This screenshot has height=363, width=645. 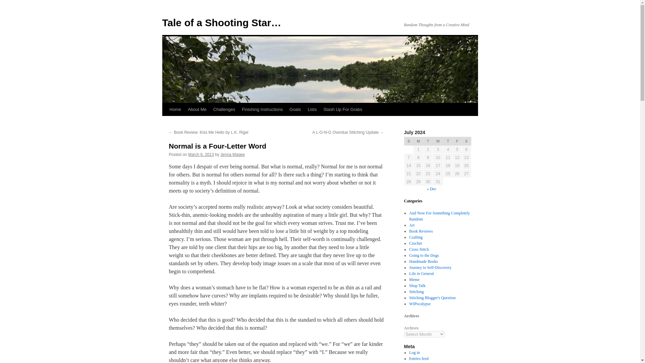 What do you see at coordinates (312, 109) in the screenshot?
I see `Lists` at bounding box center [312, 109].